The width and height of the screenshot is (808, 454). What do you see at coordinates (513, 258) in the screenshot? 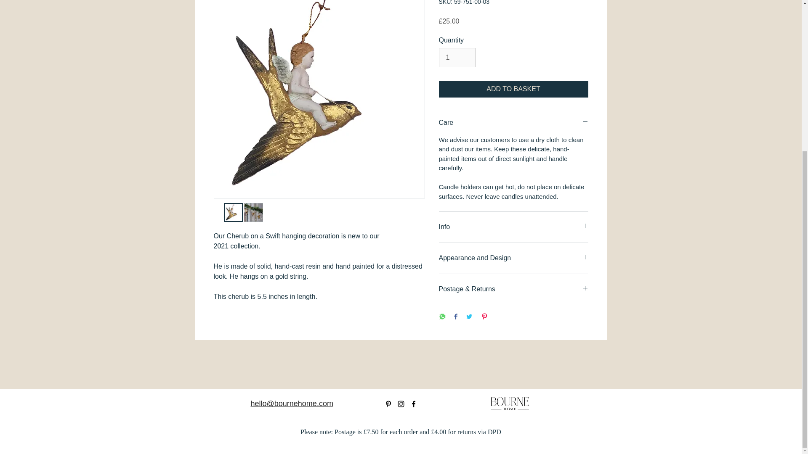
I see `Appearance and Design` at bounding box center [513, 258].